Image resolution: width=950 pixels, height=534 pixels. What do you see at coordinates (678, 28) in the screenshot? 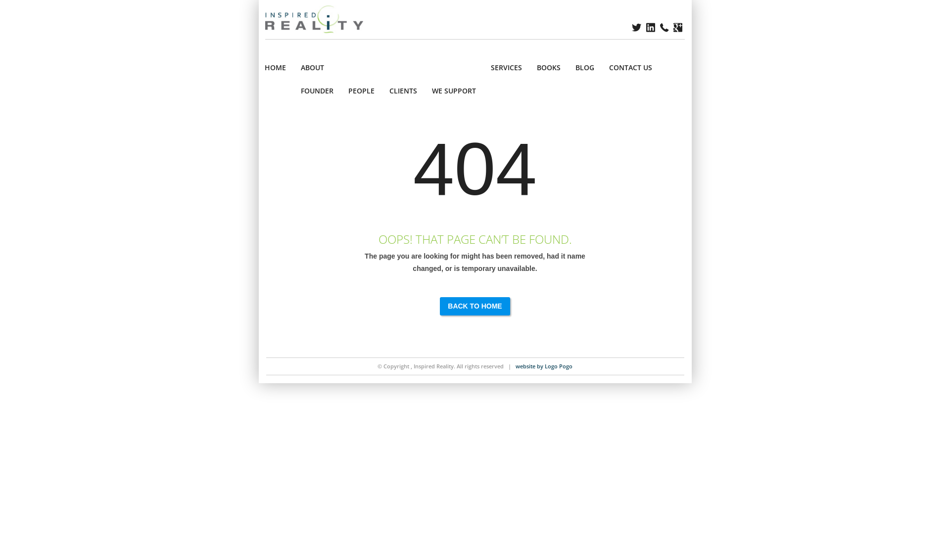
I see `GOOGLE+` at bounding box center [678, 28].